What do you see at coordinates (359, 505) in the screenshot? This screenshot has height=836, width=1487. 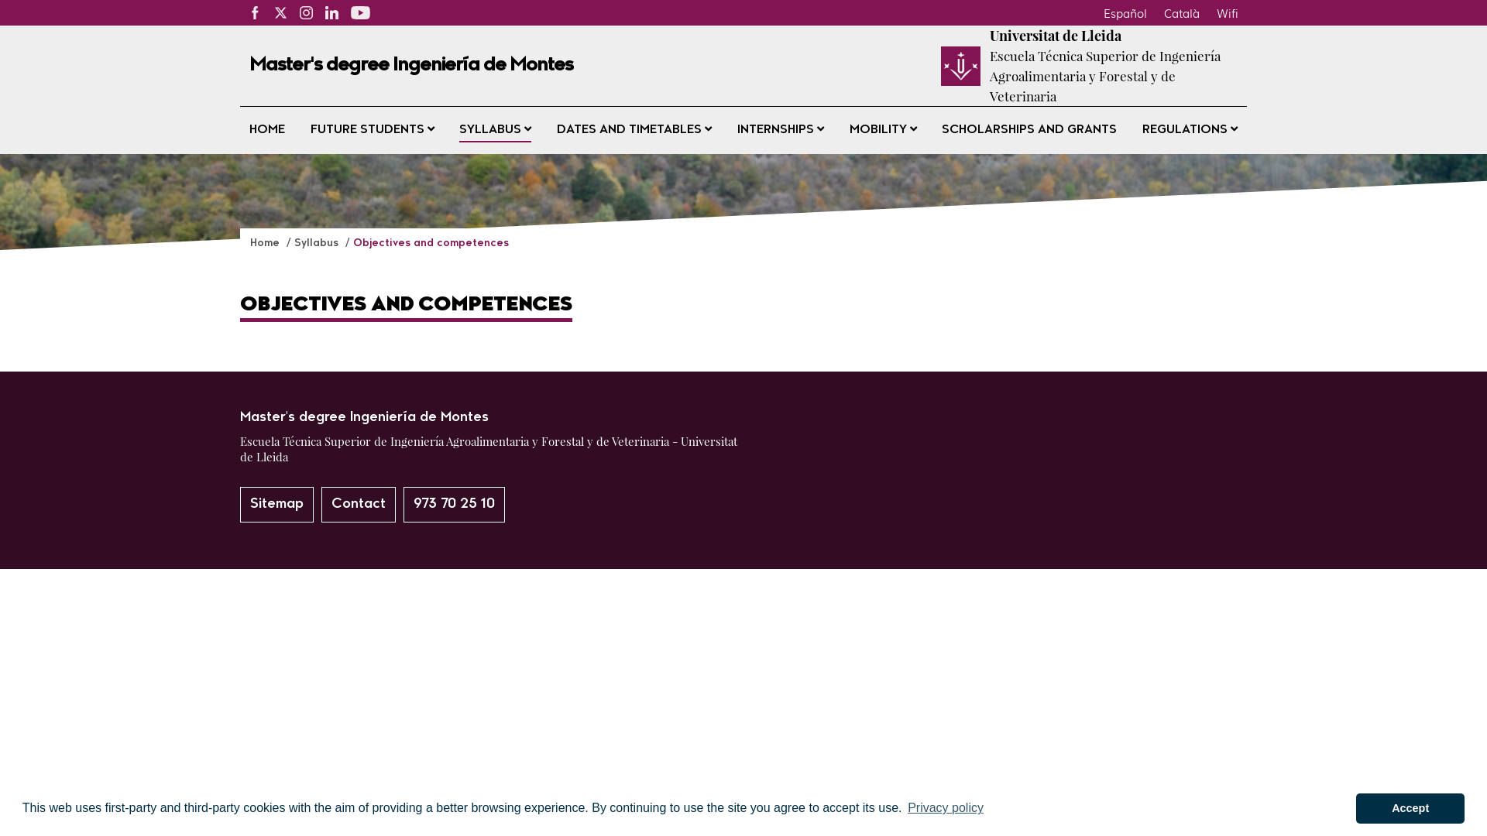 I see `Contact` at bounding box center [359, 505].